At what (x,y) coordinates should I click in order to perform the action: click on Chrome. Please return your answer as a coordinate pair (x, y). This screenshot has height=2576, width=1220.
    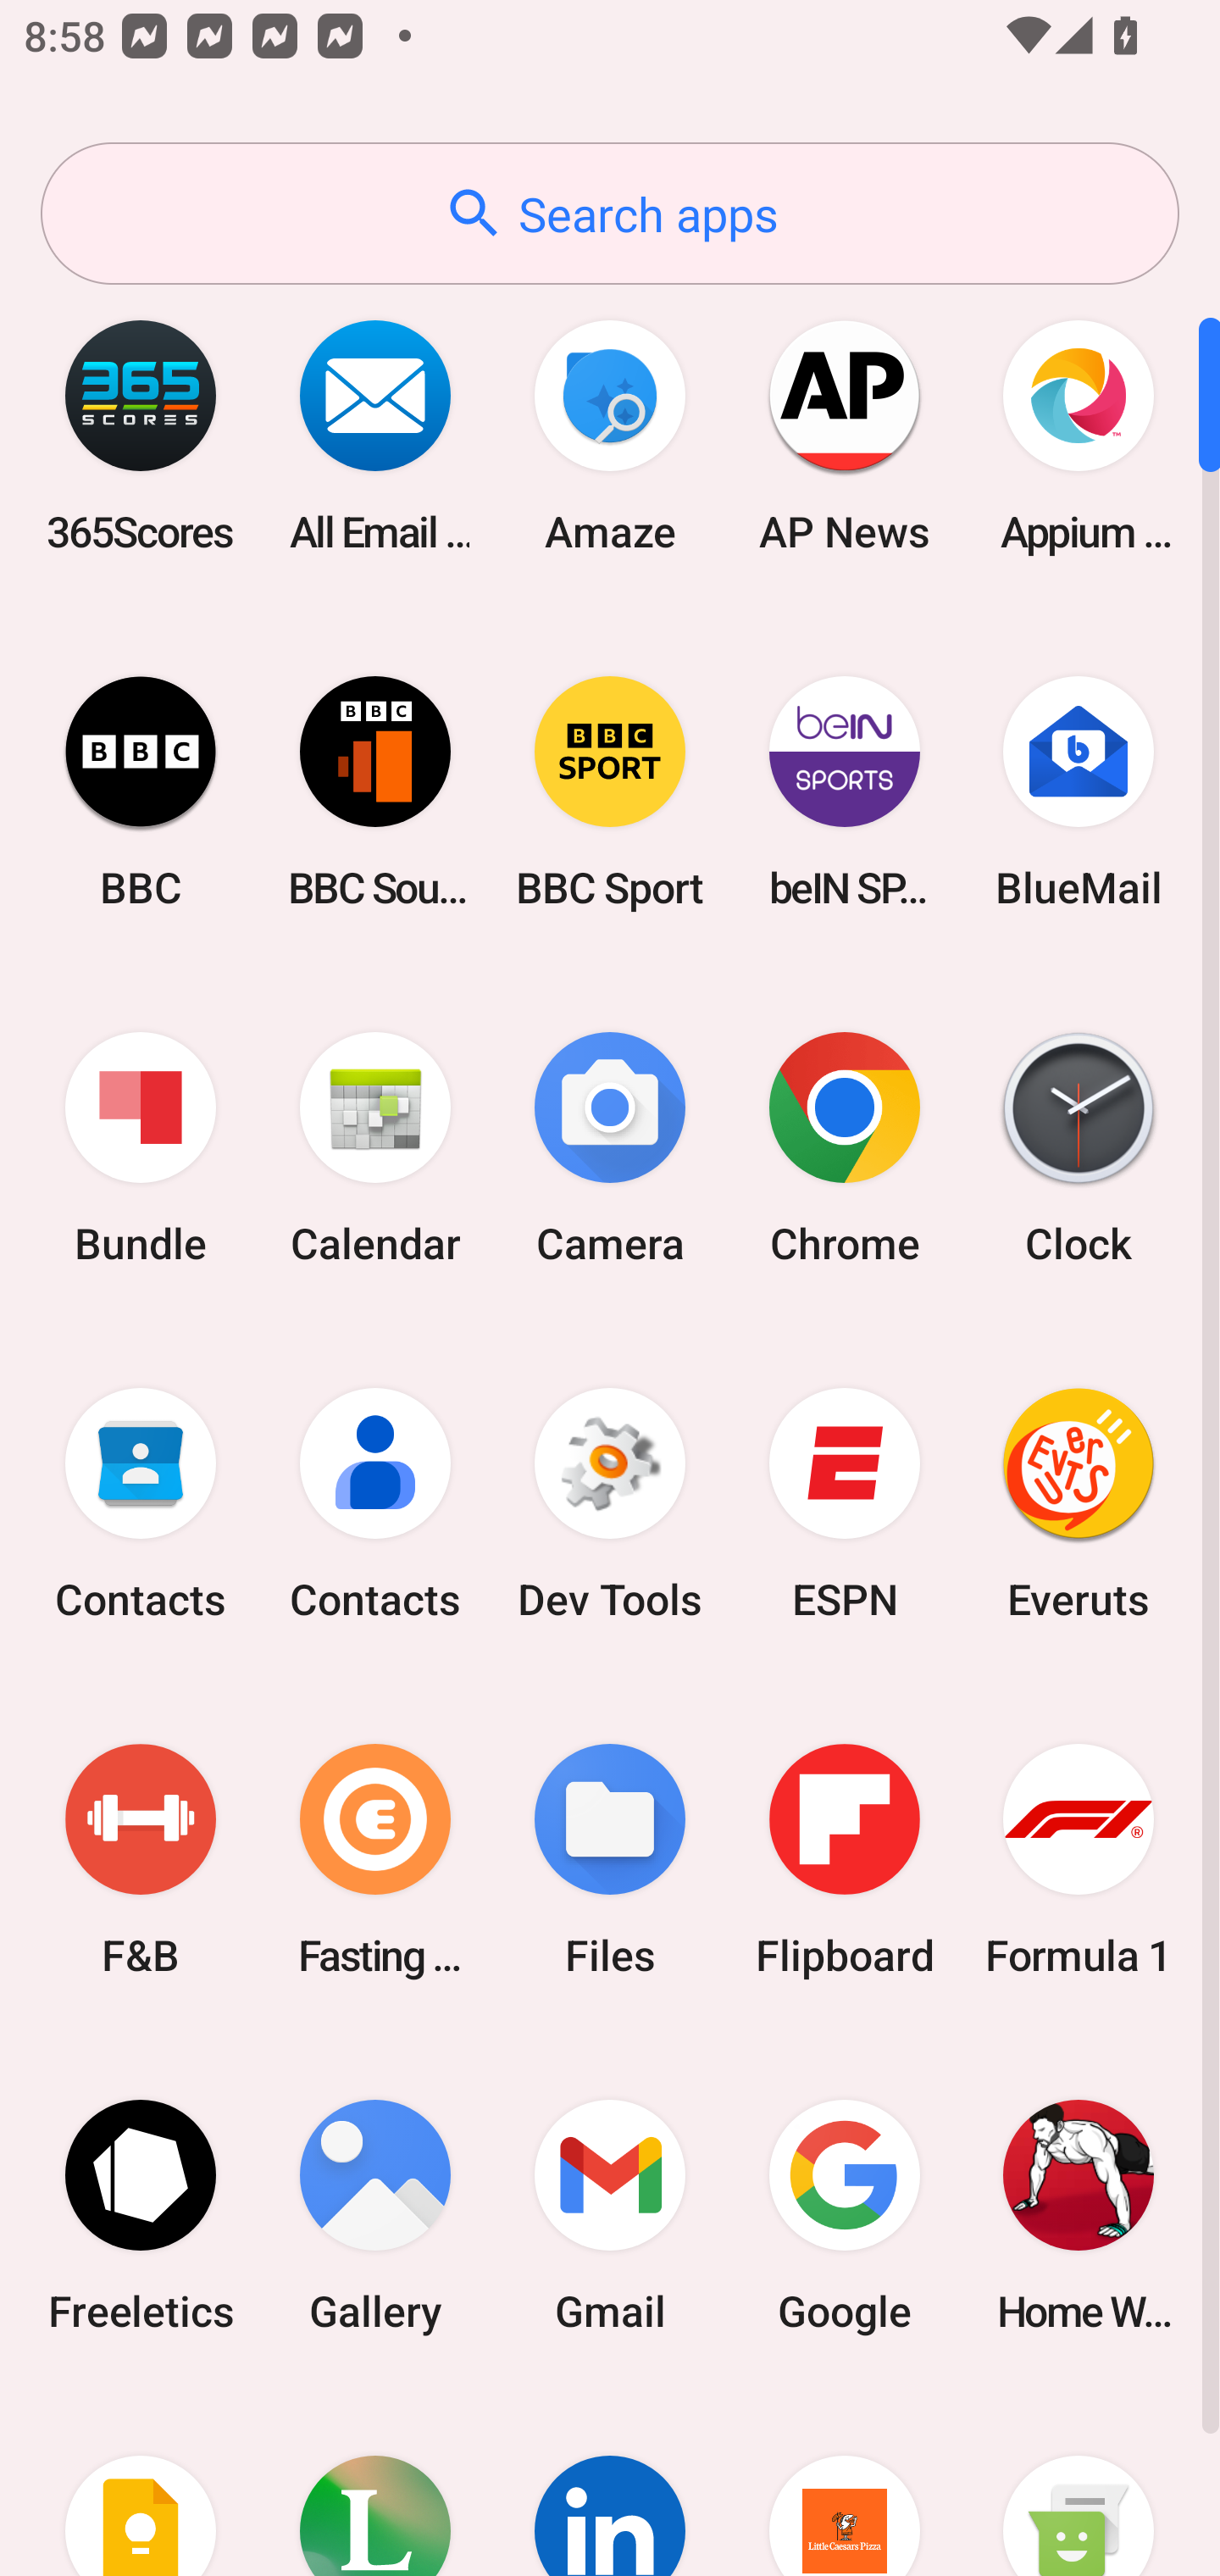
    Looking at the image, I should click on (844, 1149).